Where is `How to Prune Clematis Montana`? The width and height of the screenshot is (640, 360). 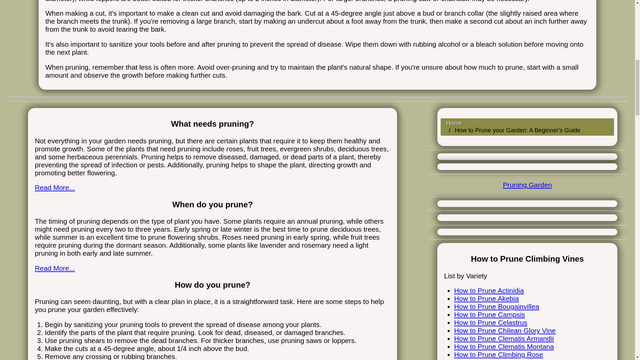 How to Prune Clematis Montana is located at coordinates (503, 346).